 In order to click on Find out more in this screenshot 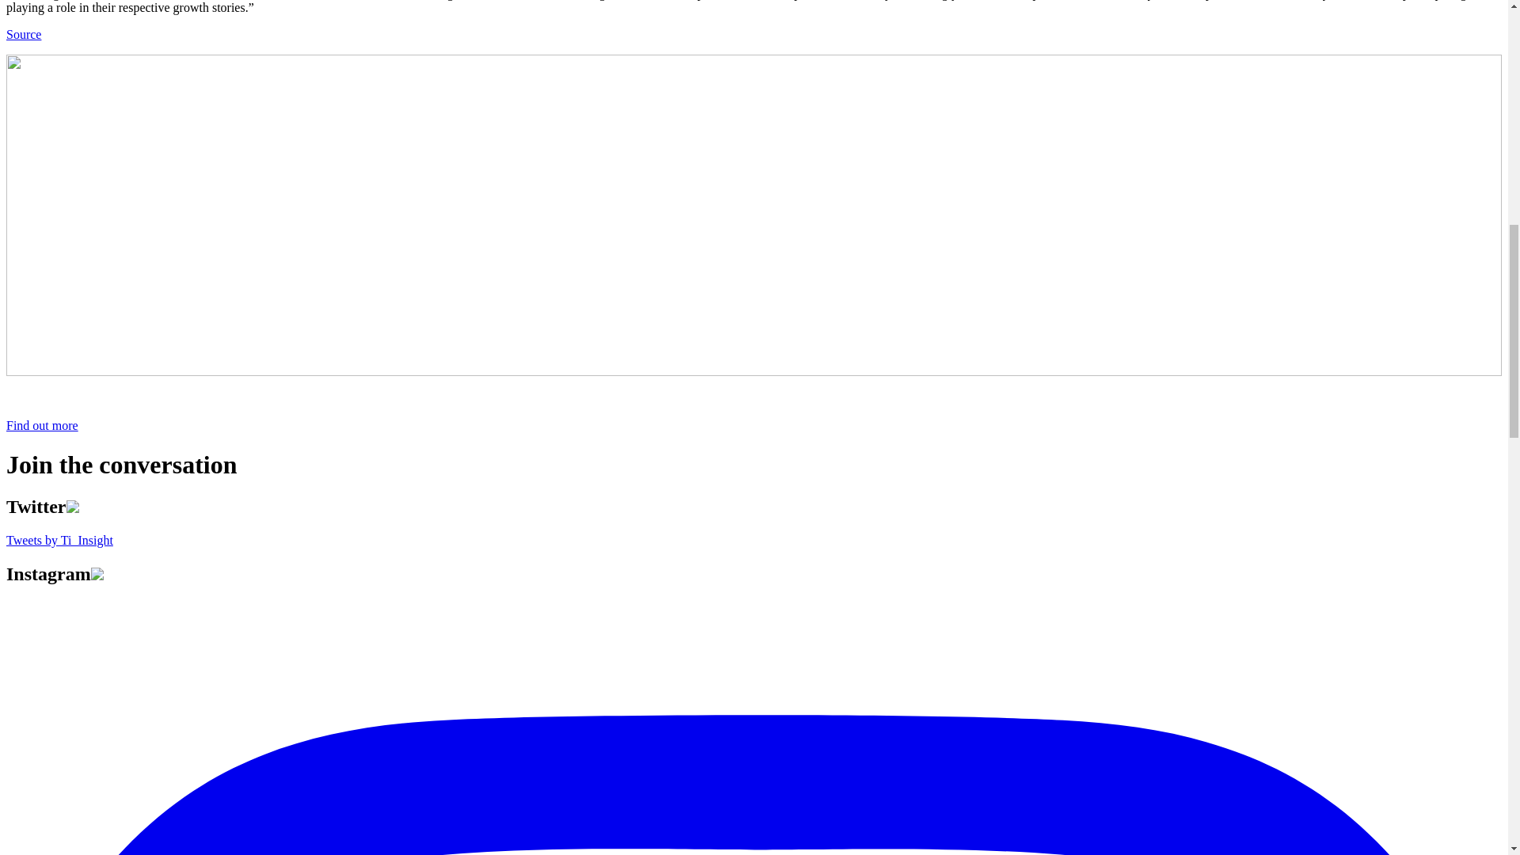, I will do `click(42, 426)`.